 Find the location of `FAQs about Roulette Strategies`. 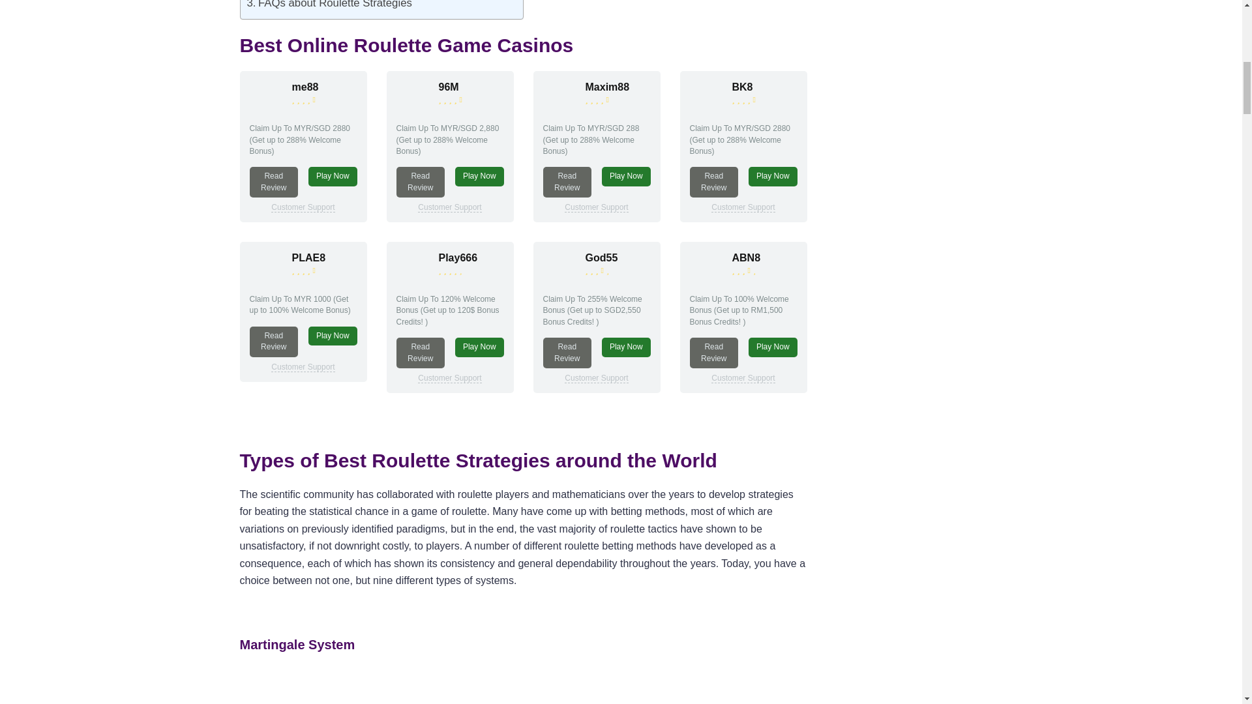

FAQs about Roulette Strategies is located at coordinates (329, 7).